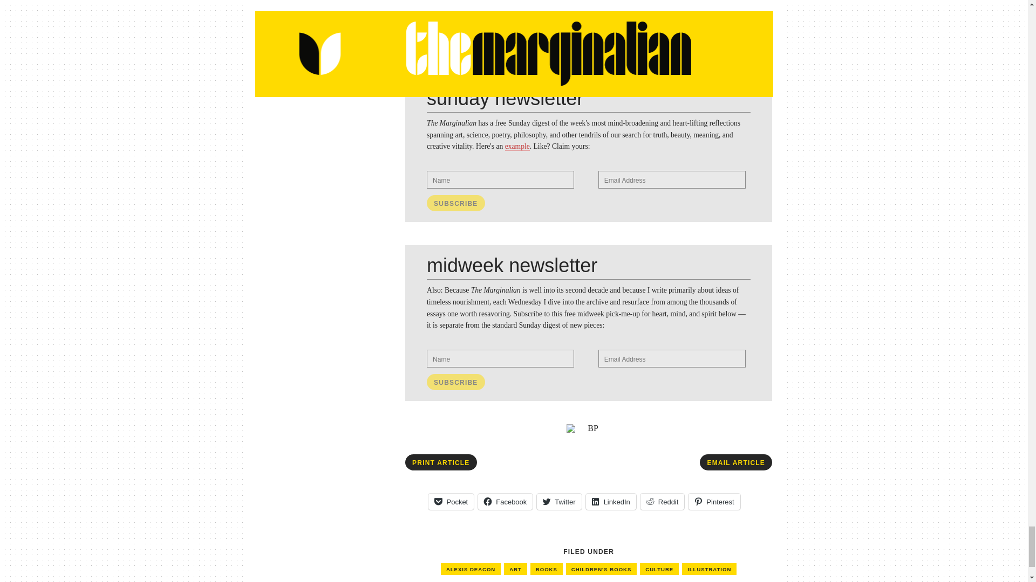  Describe the element at coordinates (455, 203) in the screenshot. I see `Subscribe` at that location.